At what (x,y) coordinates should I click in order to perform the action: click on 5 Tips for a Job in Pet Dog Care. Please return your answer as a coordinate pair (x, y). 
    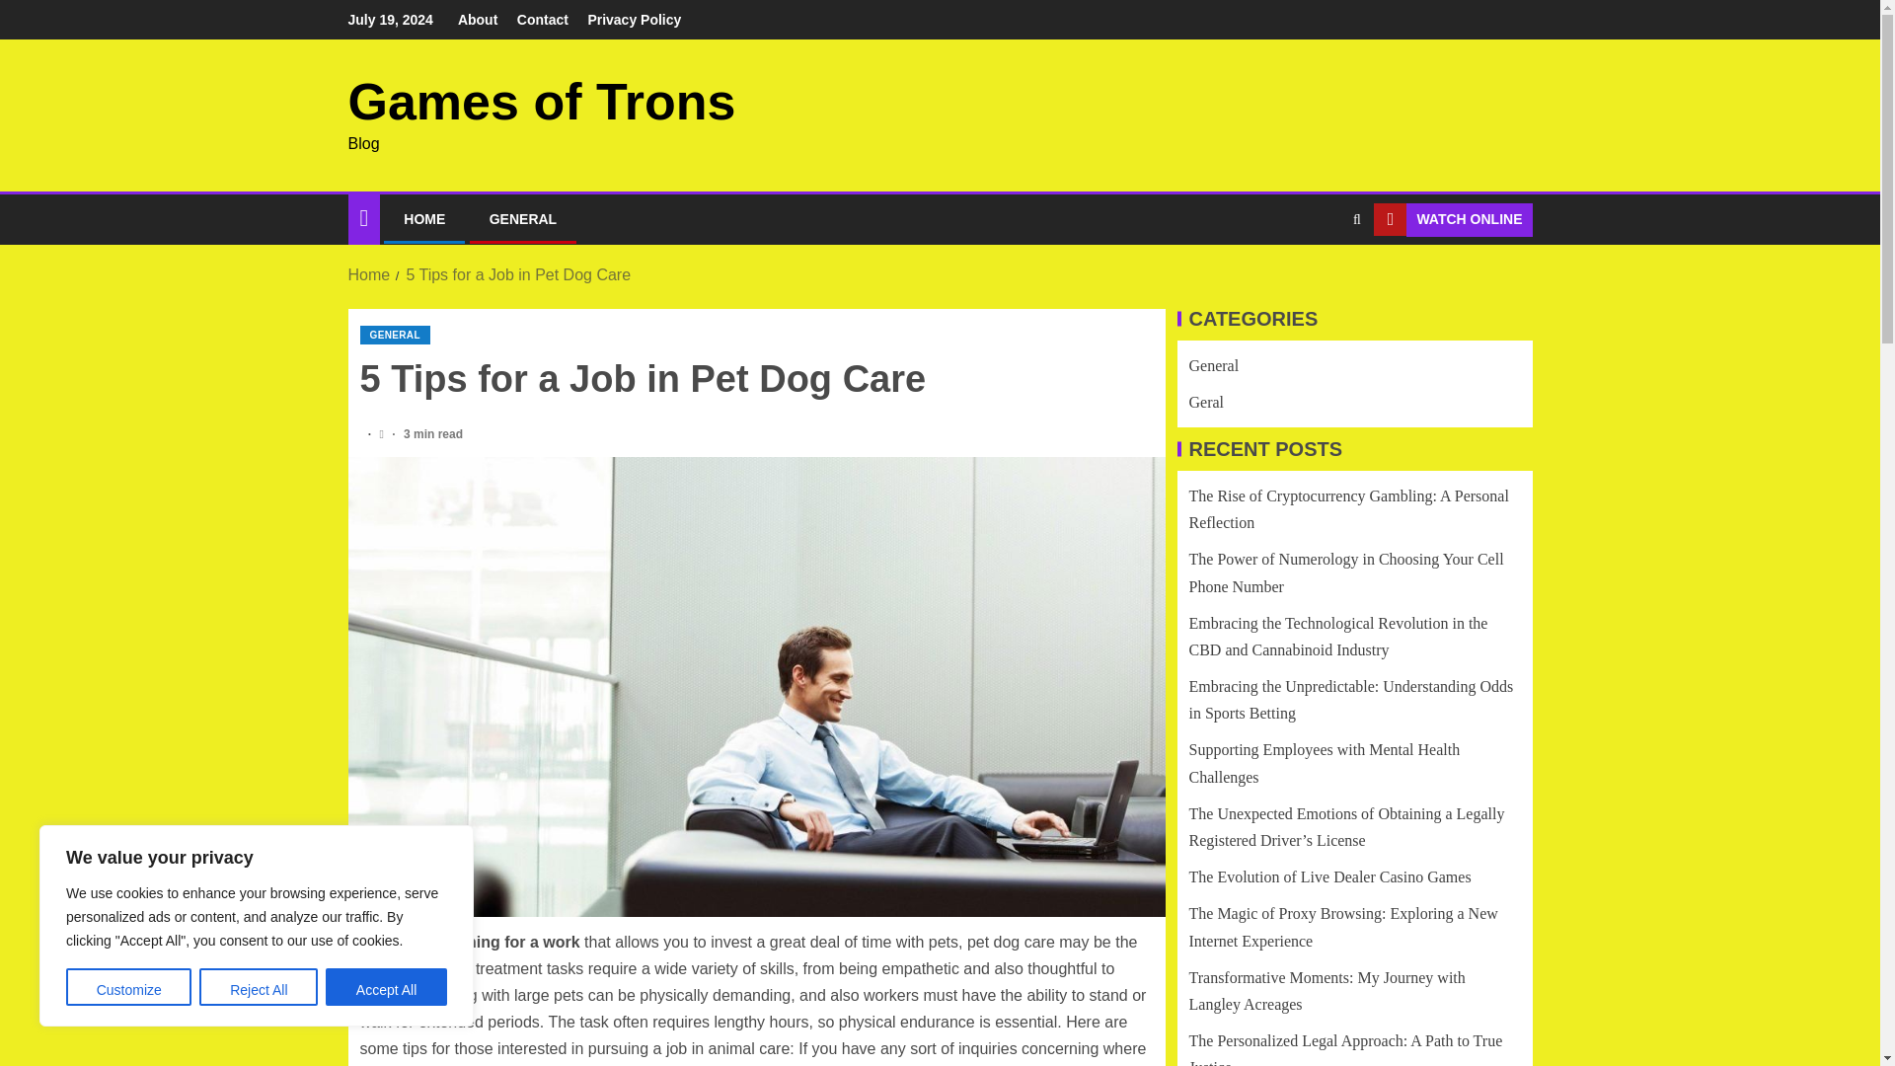
    Looking at the image, I should click on (517, 274).